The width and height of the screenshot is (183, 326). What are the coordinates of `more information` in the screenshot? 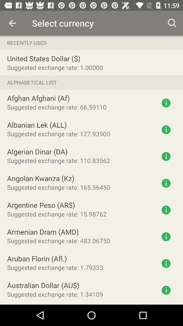 It's located at (166, 264).